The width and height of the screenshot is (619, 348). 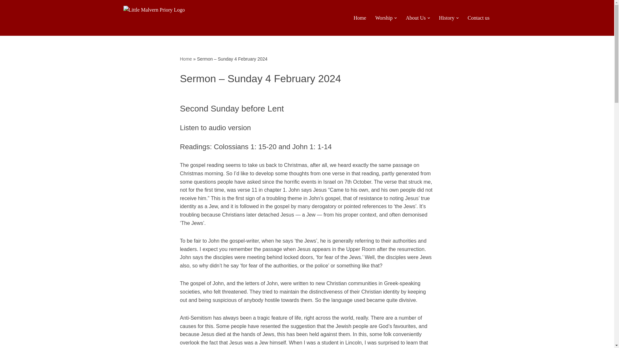 I want to click on Worship, so click(x=384, y=18).